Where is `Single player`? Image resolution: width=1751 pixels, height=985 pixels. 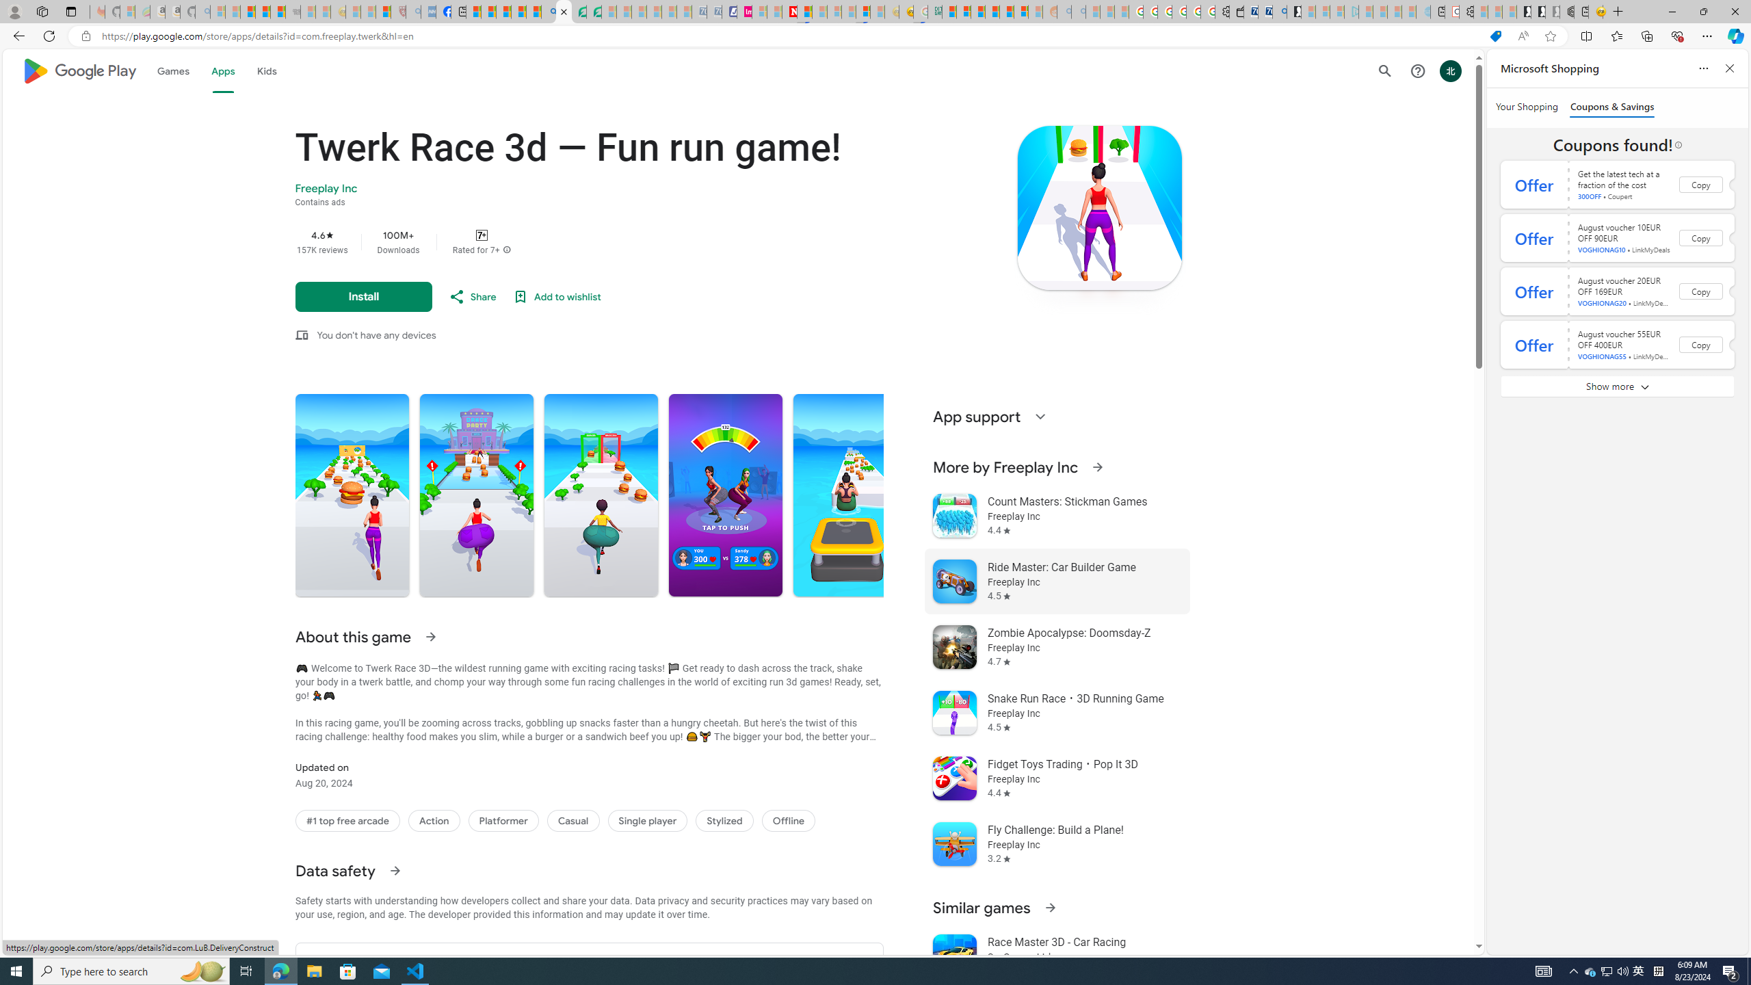 Single player is located at coordinates (648, 821).